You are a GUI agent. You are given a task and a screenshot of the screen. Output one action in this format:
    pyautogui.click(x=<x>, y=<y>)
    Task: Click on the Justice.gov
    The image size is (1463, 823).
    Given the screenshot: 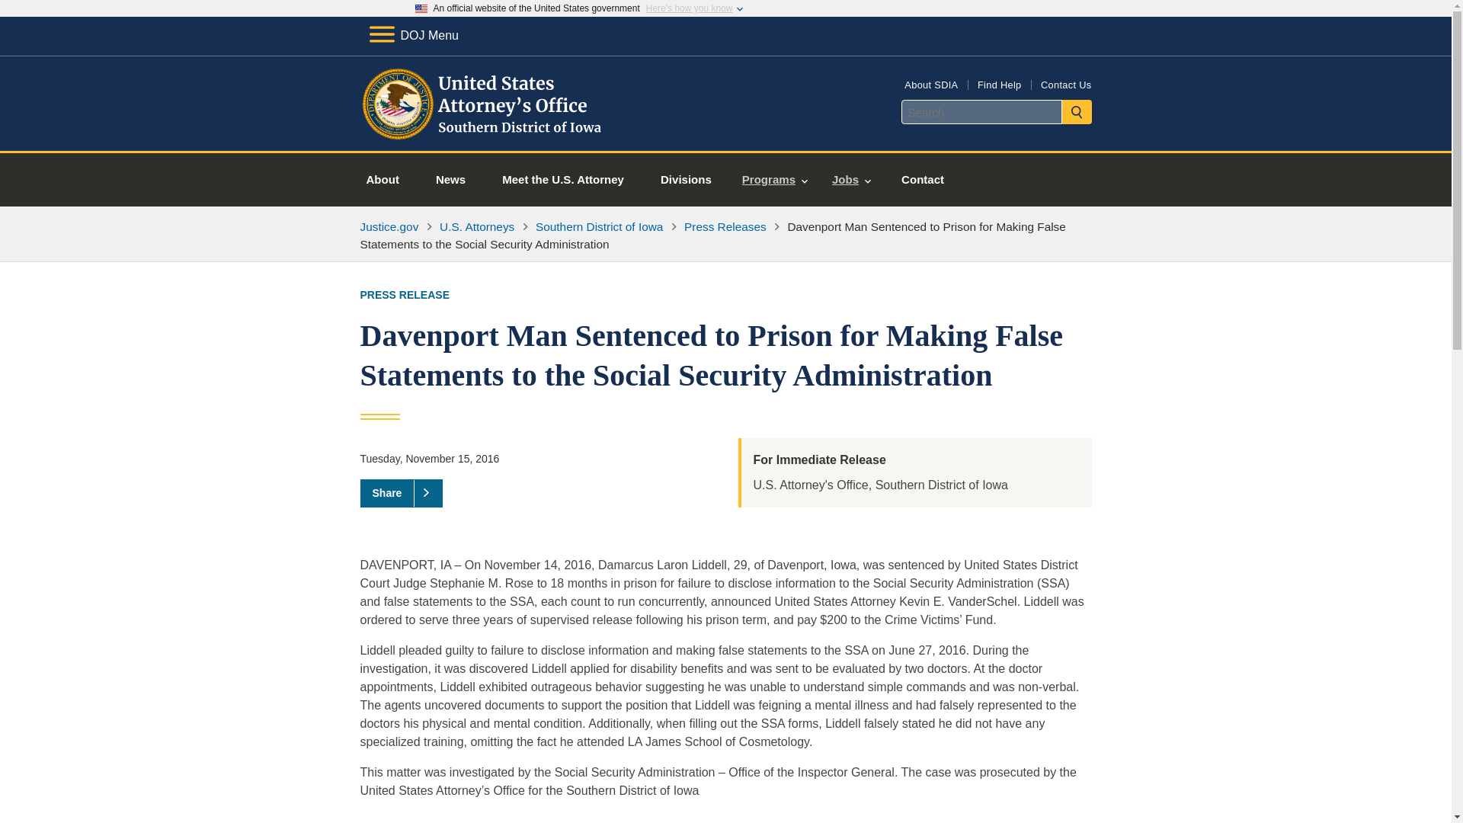 What is the action you would take?
    pyautogui.click(x=389, y=226)
    